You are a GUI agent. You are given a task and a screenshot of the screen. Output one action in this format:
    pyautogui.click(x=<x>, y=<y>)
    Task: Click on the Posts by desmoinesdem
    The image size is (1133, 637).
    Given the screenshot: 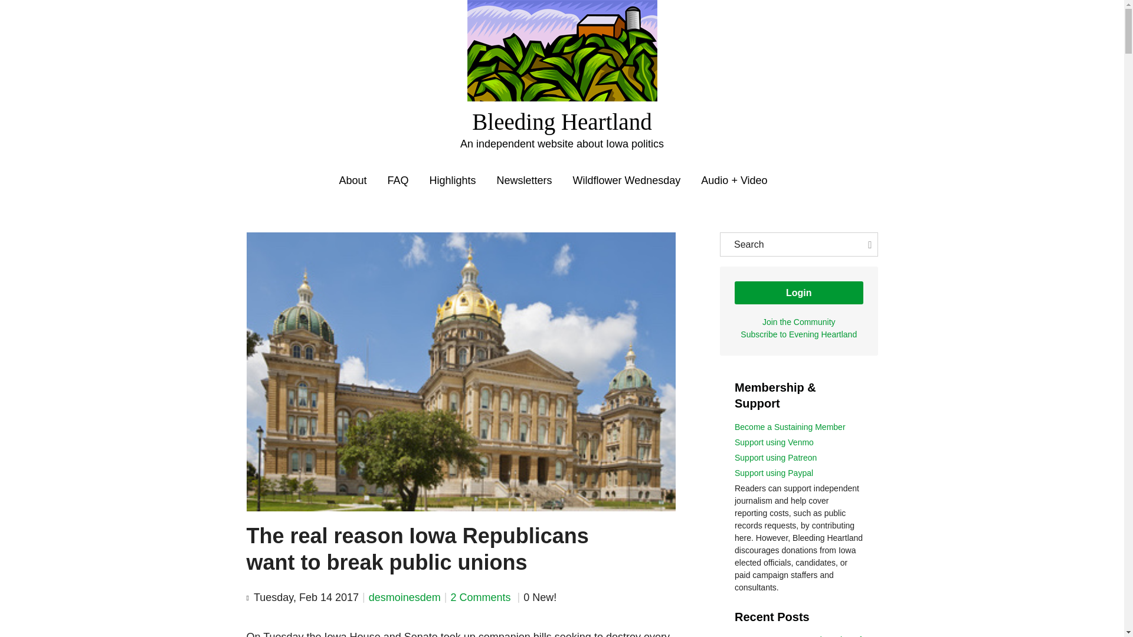 What is the action you would take?
    pyautogui.click(x=405, y=597)
    